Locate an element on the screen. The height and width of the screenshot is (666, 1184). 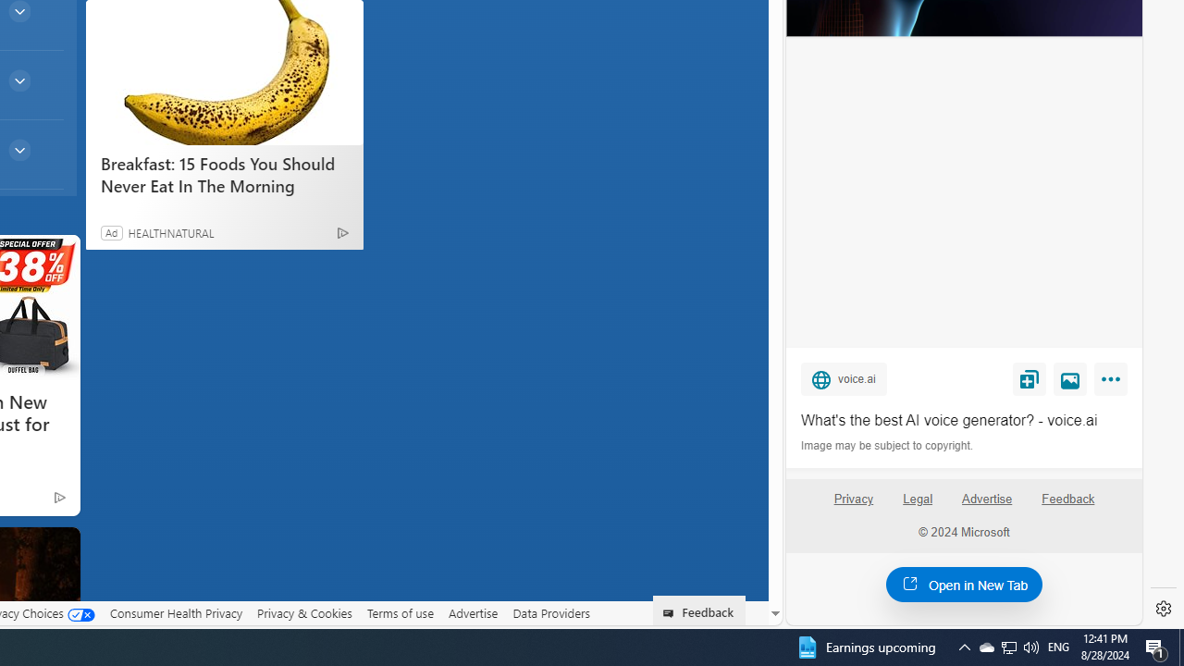
Data Providers is located at coordinates (551, 612).